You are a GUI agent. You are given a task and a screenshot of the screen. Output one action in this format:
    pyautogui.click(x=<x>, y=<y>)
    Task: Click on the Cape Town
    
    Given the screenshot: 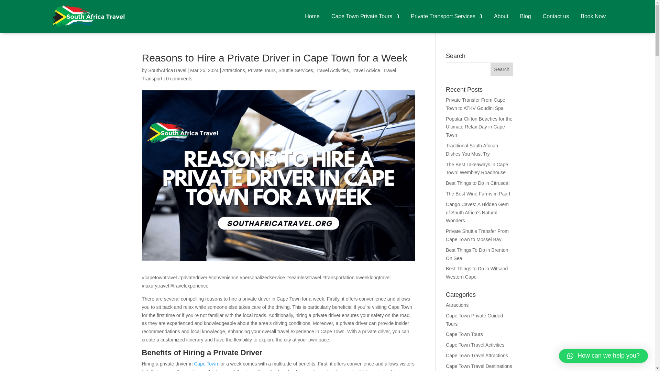 What is the action you would take?
    pyautogui.click(x=206, y=363)
    